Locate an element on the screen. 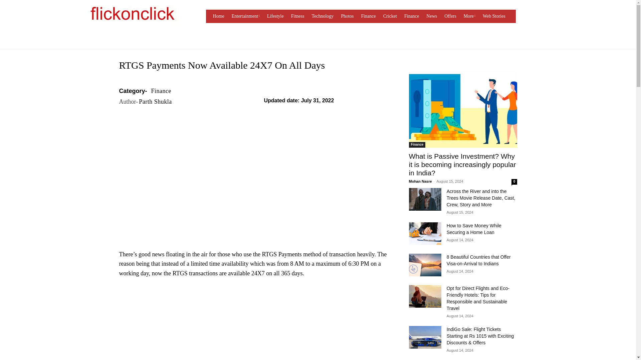 The width and height of the screenshot is (641, 360). Photos is located at coordinates (347, 16).